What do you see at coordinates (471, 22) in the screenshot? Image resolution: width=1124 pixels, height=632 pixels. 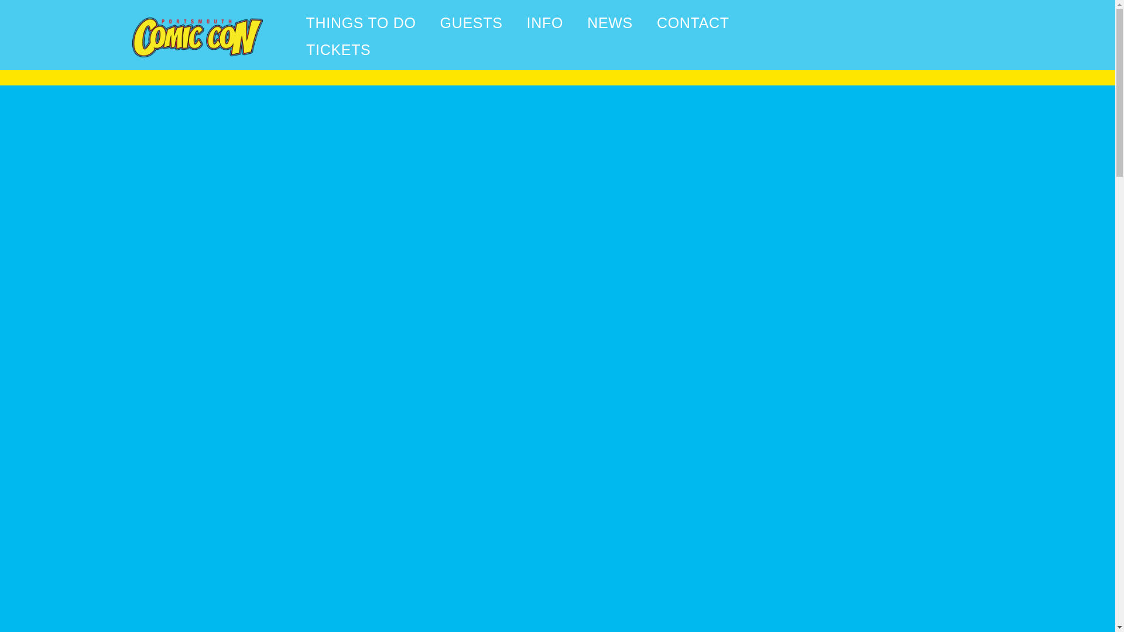 I see `GUESTS` at bounding box center [471, 22].